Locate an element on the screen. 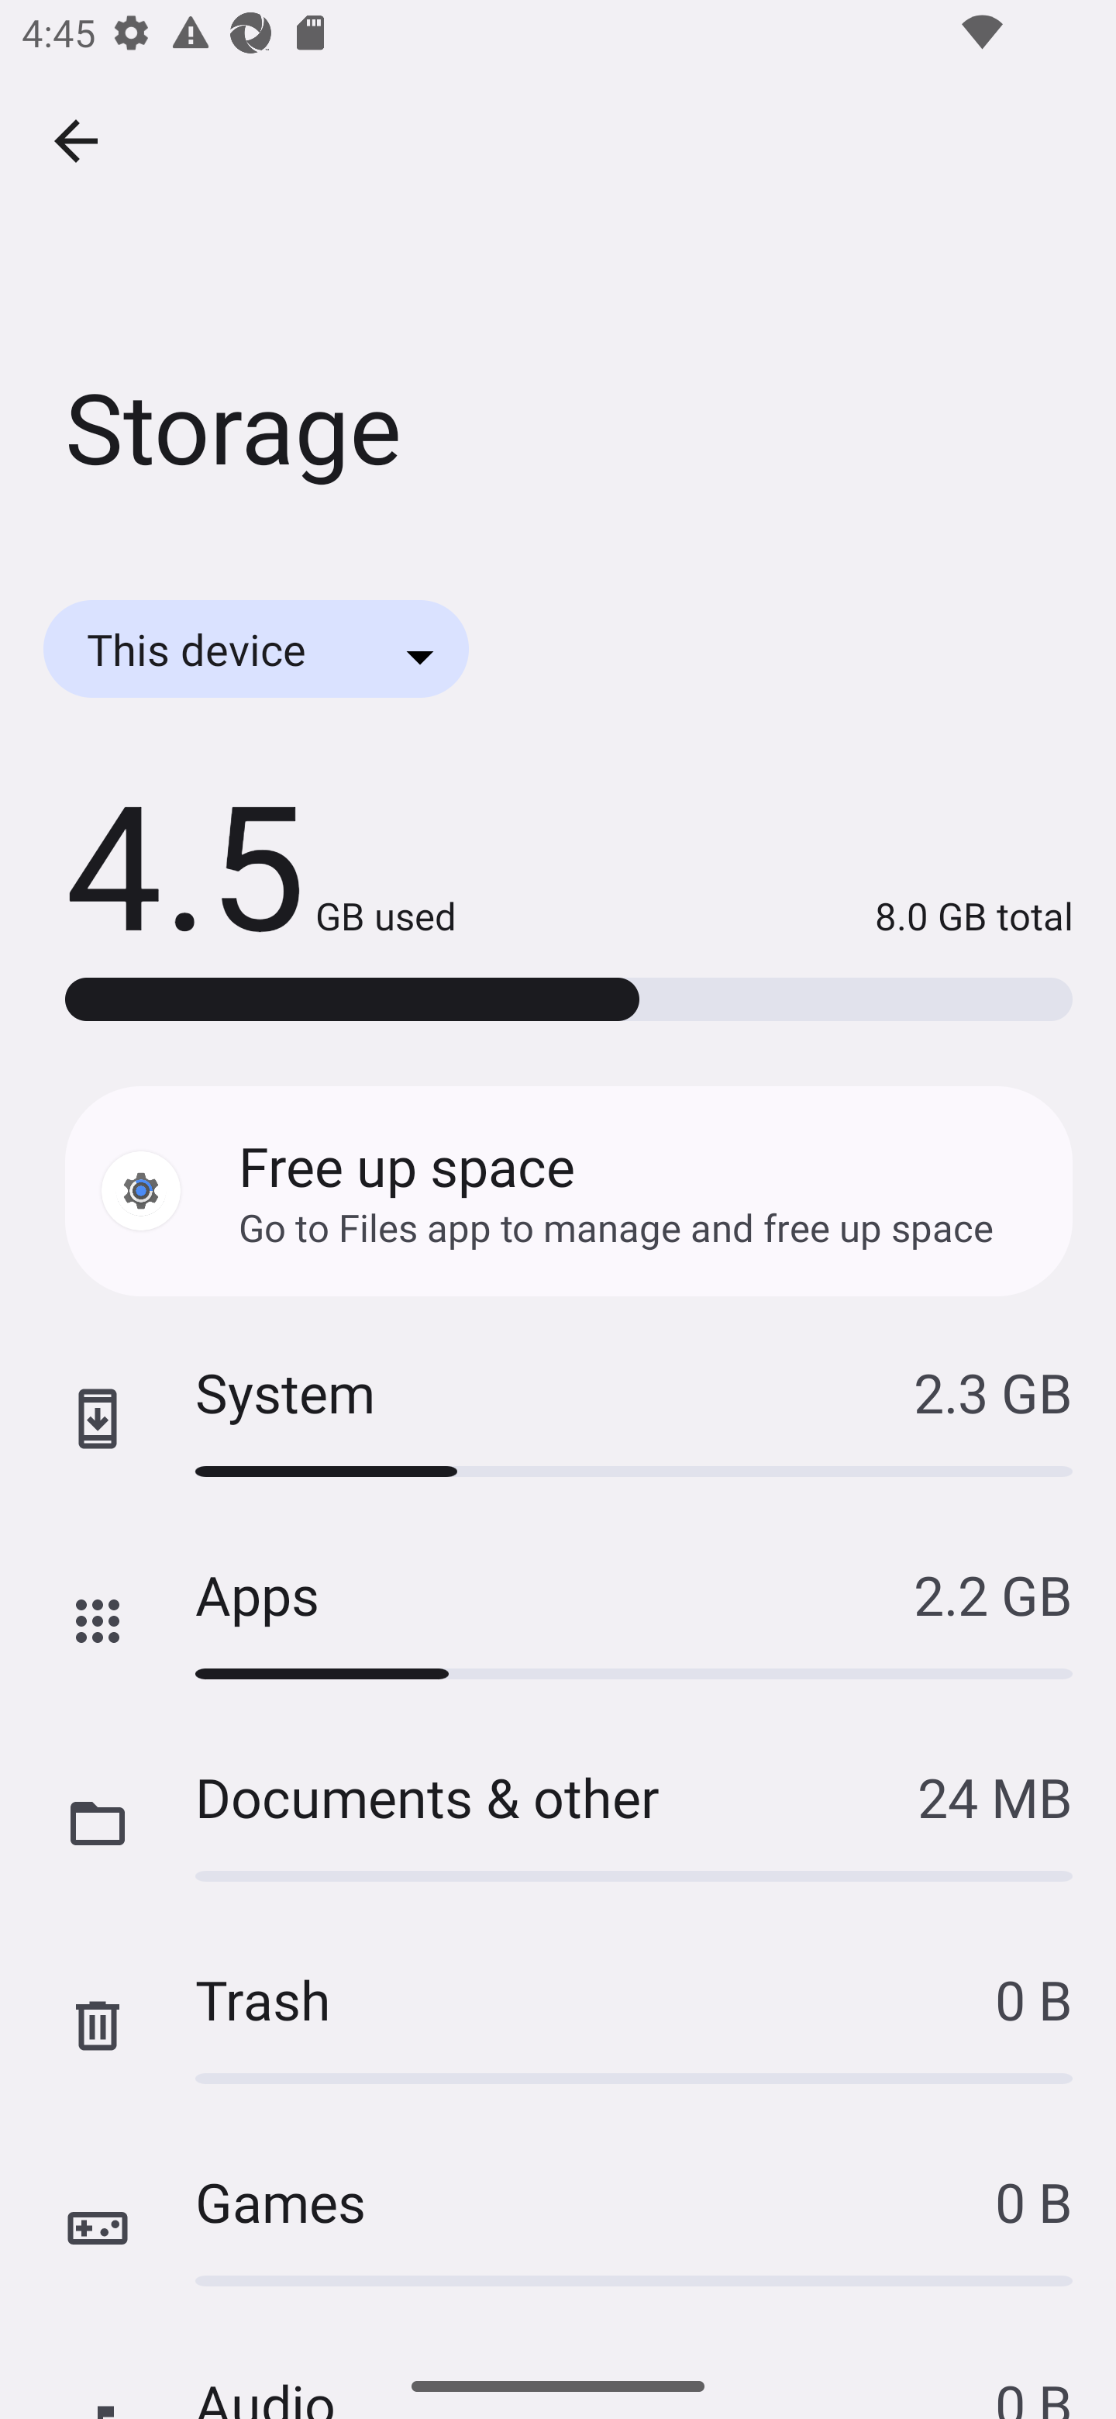  Navigate up is located at coordinates (76, 141).